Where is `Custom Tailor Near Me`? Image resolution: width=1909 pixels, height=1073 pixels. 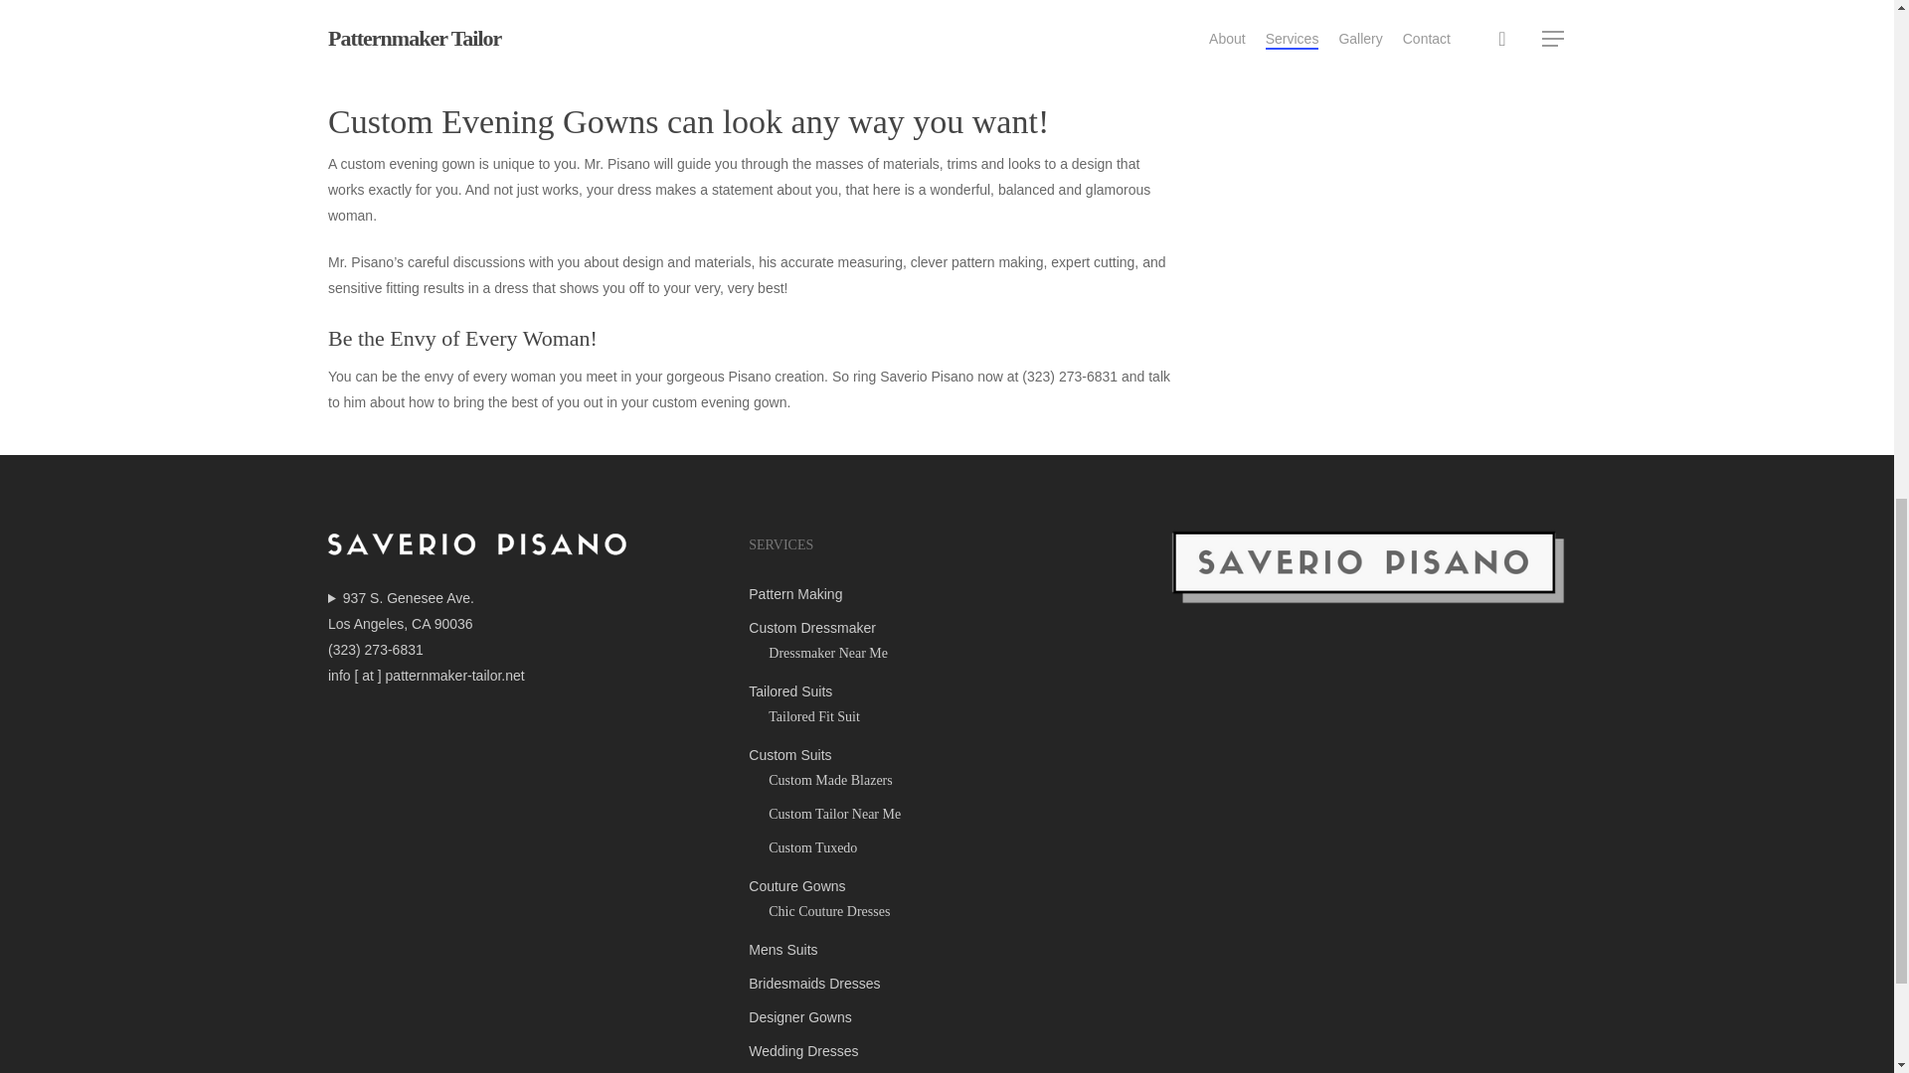
Custom Tailor Near Me is located at coordinates (956, 814).